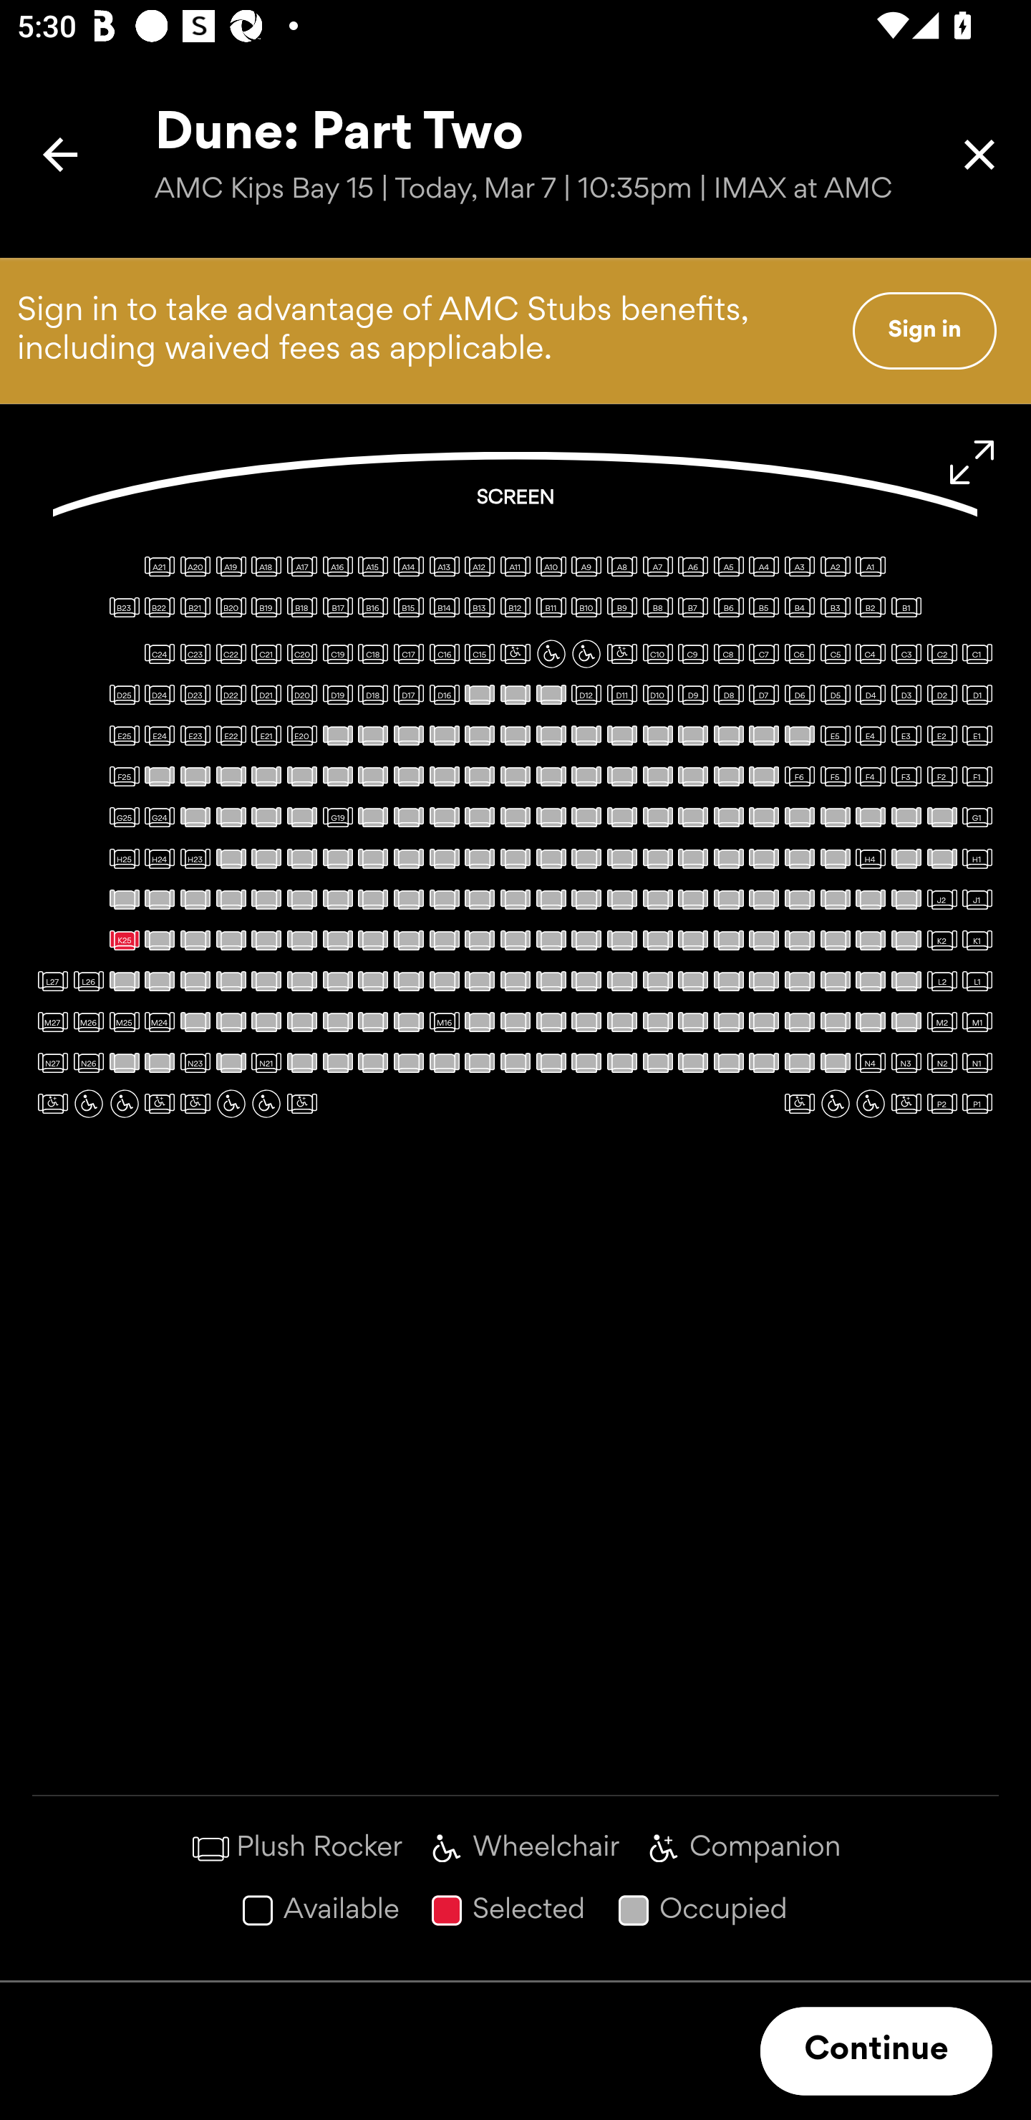 This screenshot has height=2120, width=1031. Describe the element at coordinates (977, 900) in the screenshot. I see `J1, Regular seat, available` at that location.